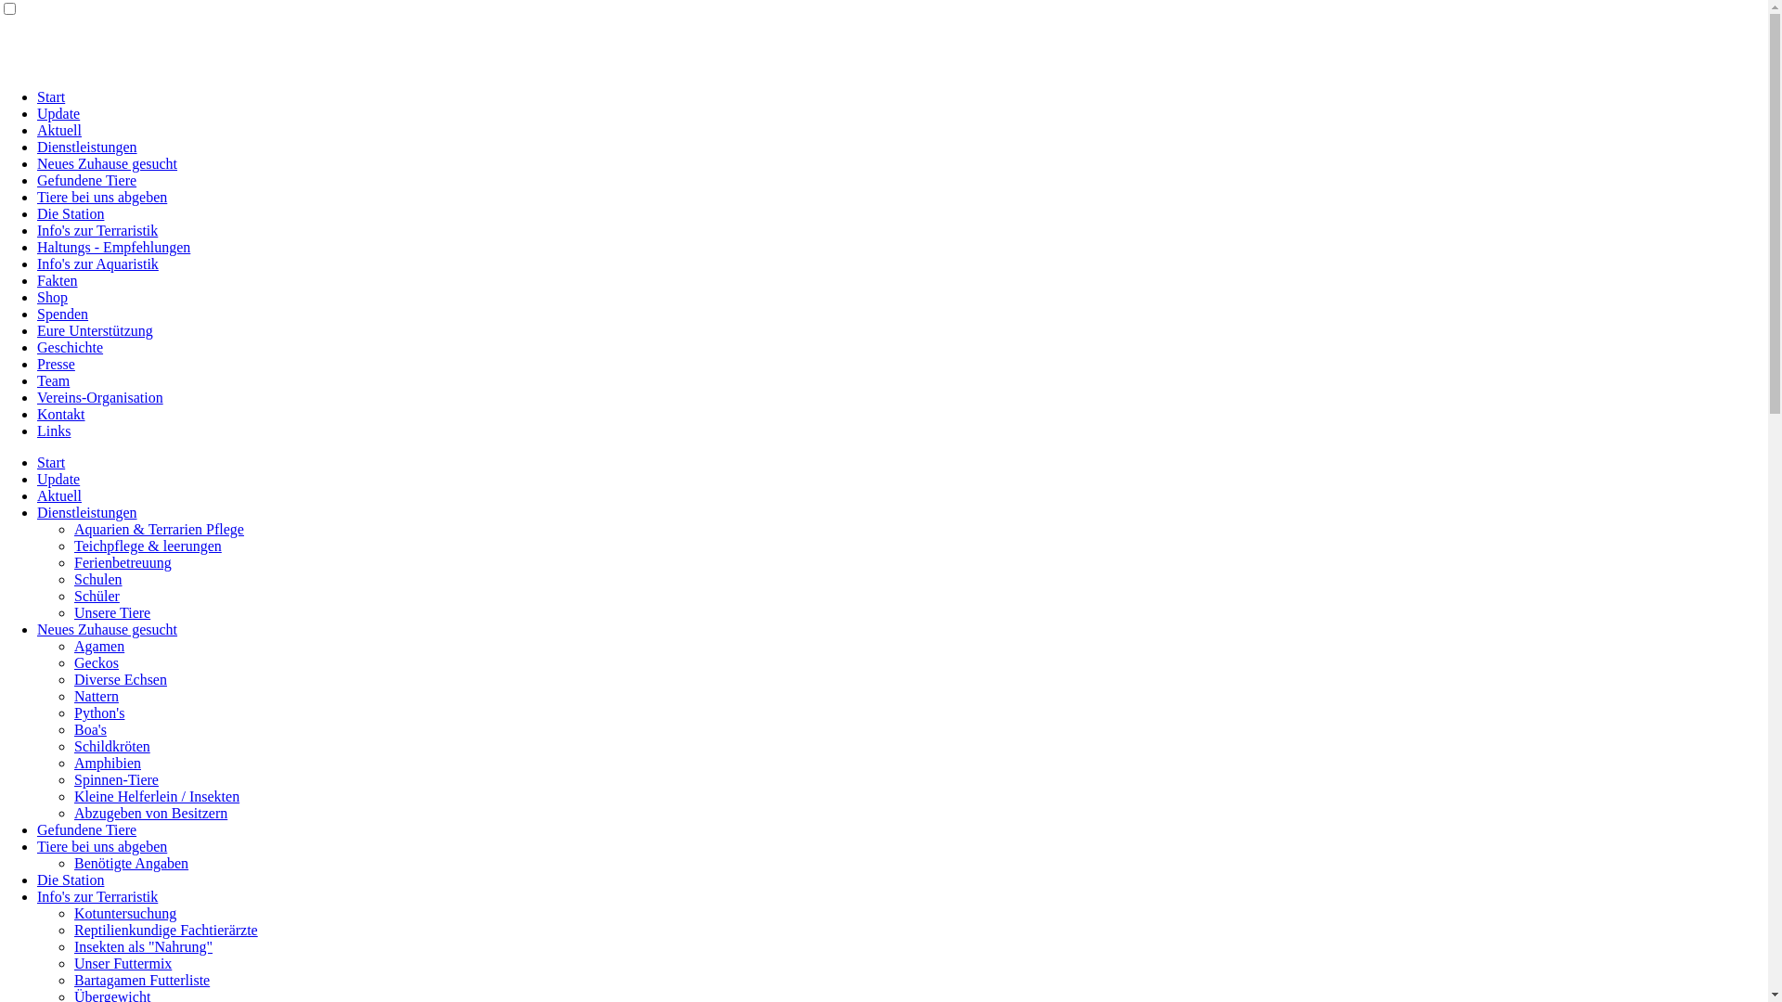 This screenshot has width=1782, height=1002. I want to click on Unsere Tiere, so click(112, 612).